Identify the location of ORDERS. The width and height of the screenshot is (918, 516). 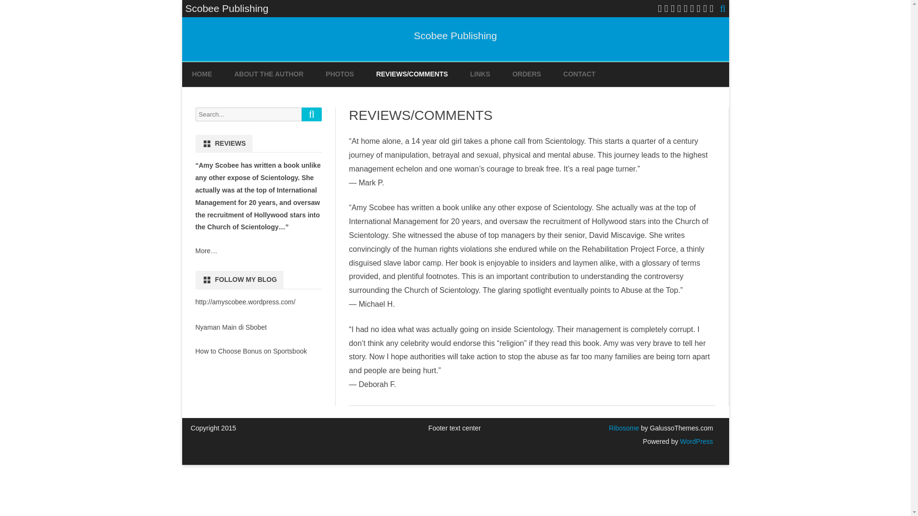
(527, 75).